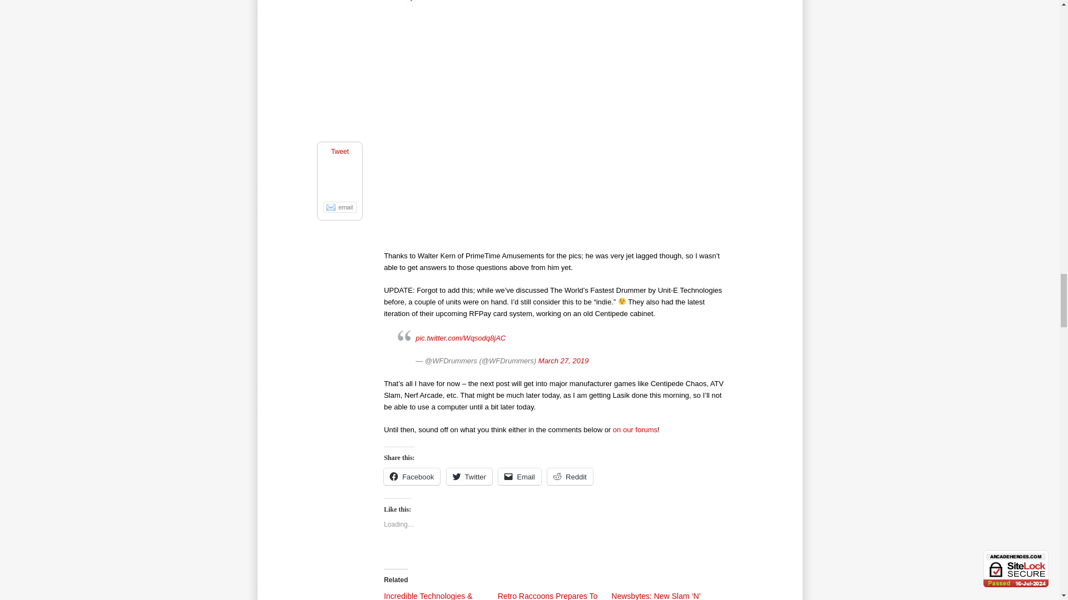 Image resolution: width=1068 pixels, height=600 pixels. What do you see at coordinates (570, 477) in the screenshot?
I see `Reddit` at bounding box center [570, 477].